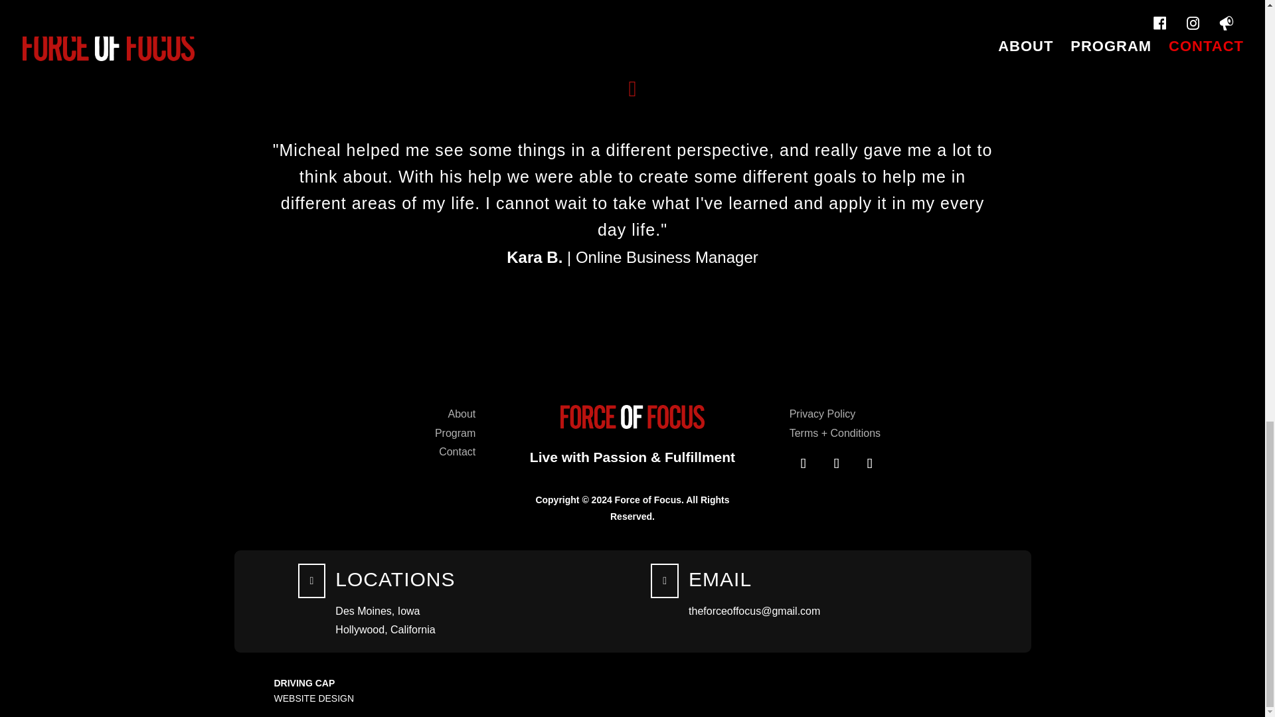  I want to click on DRIVING CAP, so click(304, 682).